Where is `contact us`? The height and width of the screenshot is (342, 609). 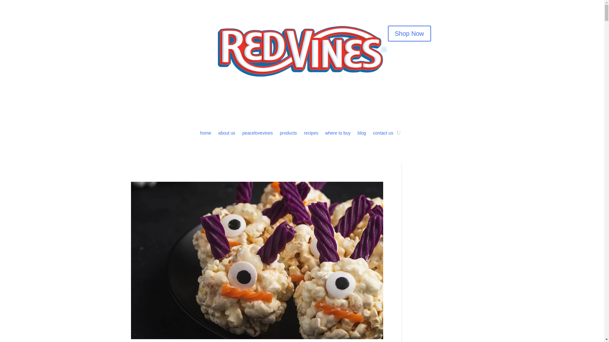 contact us is located at coordinates (383, 134).